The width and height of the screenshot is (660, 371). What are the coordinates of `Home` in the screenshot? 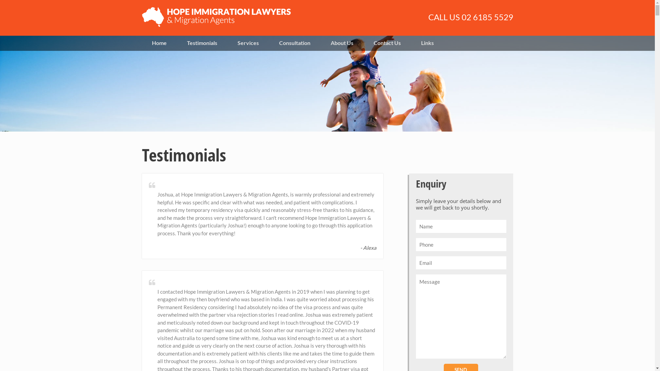 It's located at (159, 43).